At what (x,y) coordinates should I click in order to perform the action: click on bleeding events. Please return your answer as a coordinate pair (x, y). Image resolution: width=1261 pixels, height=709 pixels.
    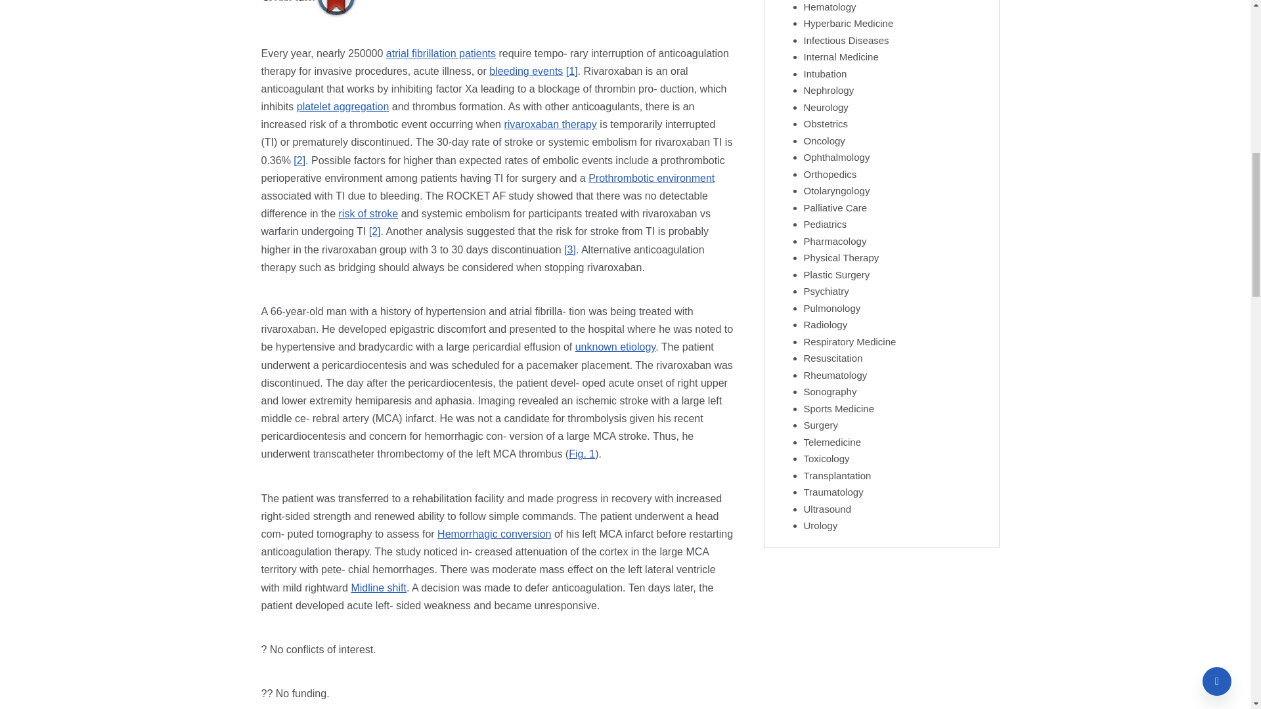
    Looking at the image, I should click on (525, 71).